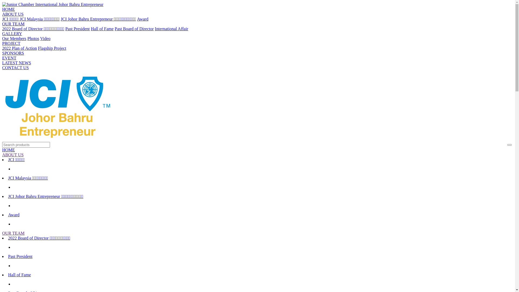  Describe the element at coordinates (58, 105) in the screenshot. I see `Junior Chamber International Johor Bahru Entrepreneur` at that location.